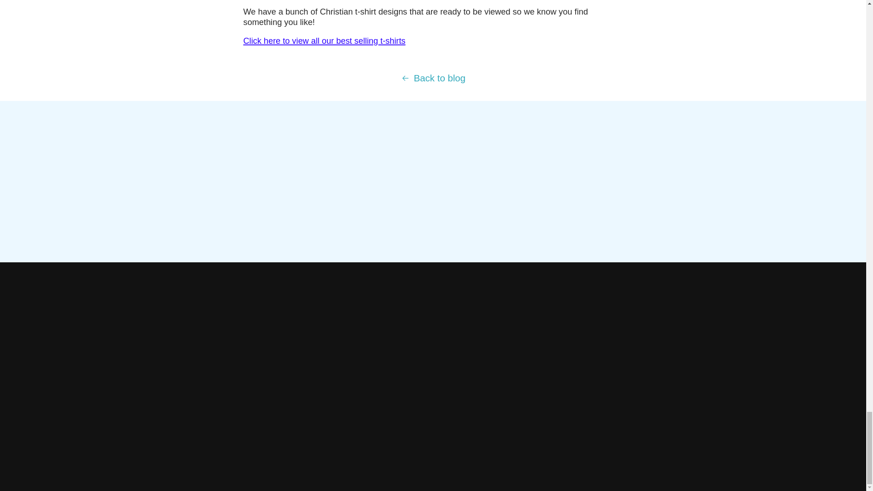 This screenshot has height=491, width=873. Describe the element at coordinates (325, 40) in the screenshot. I see `best selling christian t-shirts` at that location.